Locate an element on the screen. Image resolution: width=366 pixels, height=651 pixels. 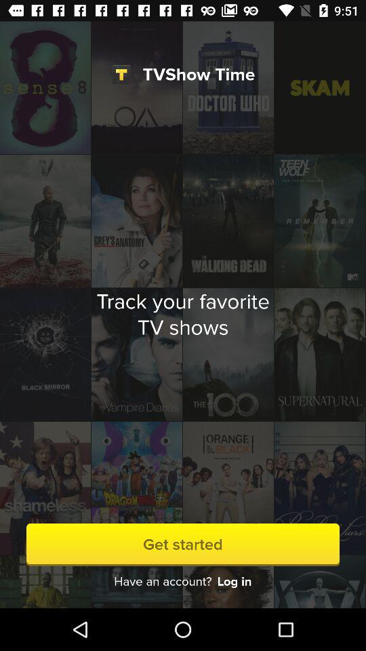
click the item to the right of the have an account? icon is located at coordinates (235, 582).